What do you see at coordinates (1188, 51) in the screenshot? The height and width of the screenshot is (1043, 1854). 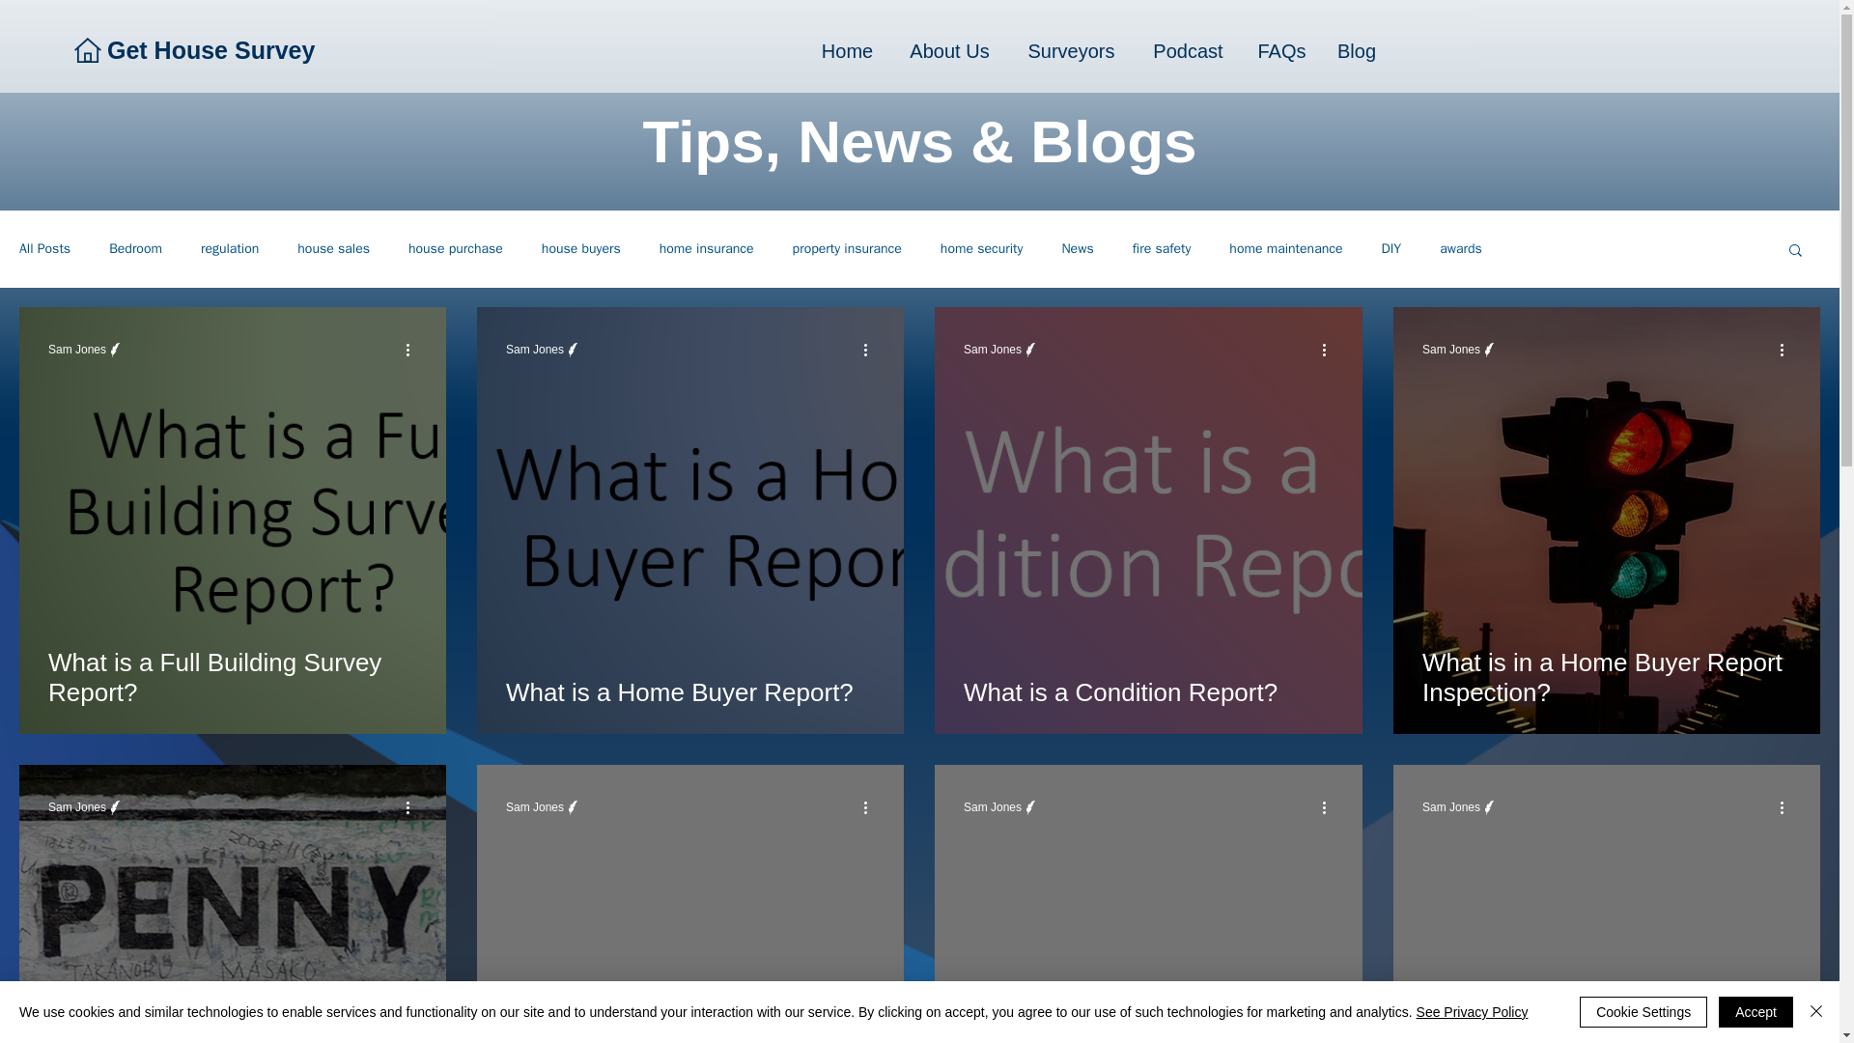 I see `Podcast` at bounding box center [1188, 51].